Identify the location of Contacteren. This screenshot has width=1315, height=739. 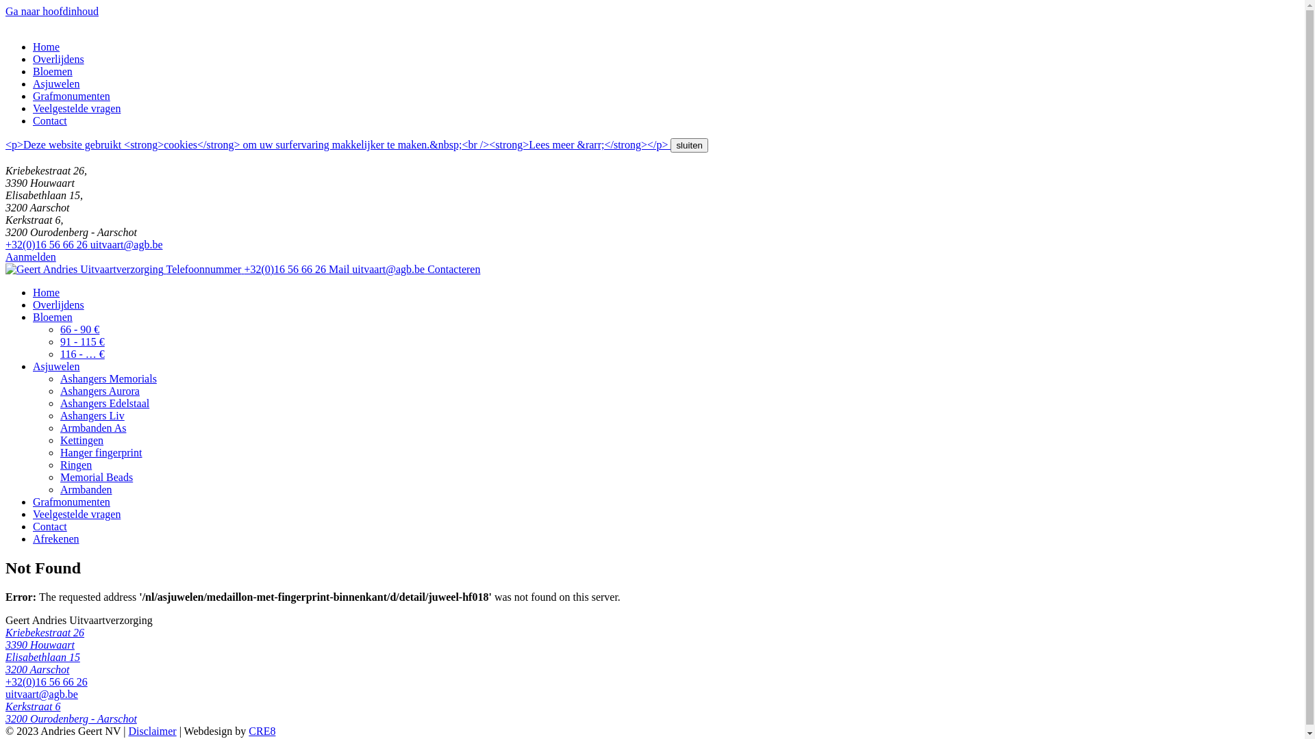
(453, 269).